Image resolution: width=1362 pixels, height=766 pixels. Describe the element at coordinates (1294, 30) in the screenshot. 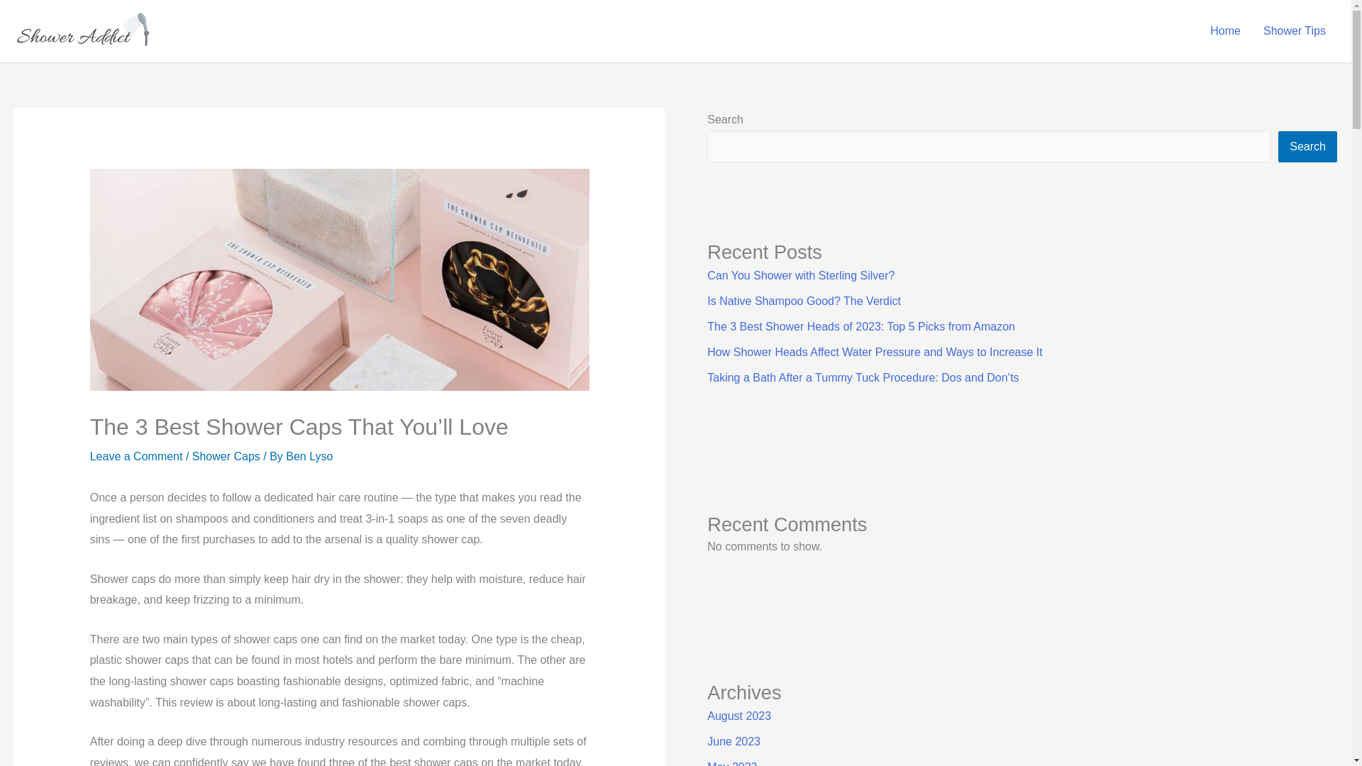

I see `Shower Tips` at that location.